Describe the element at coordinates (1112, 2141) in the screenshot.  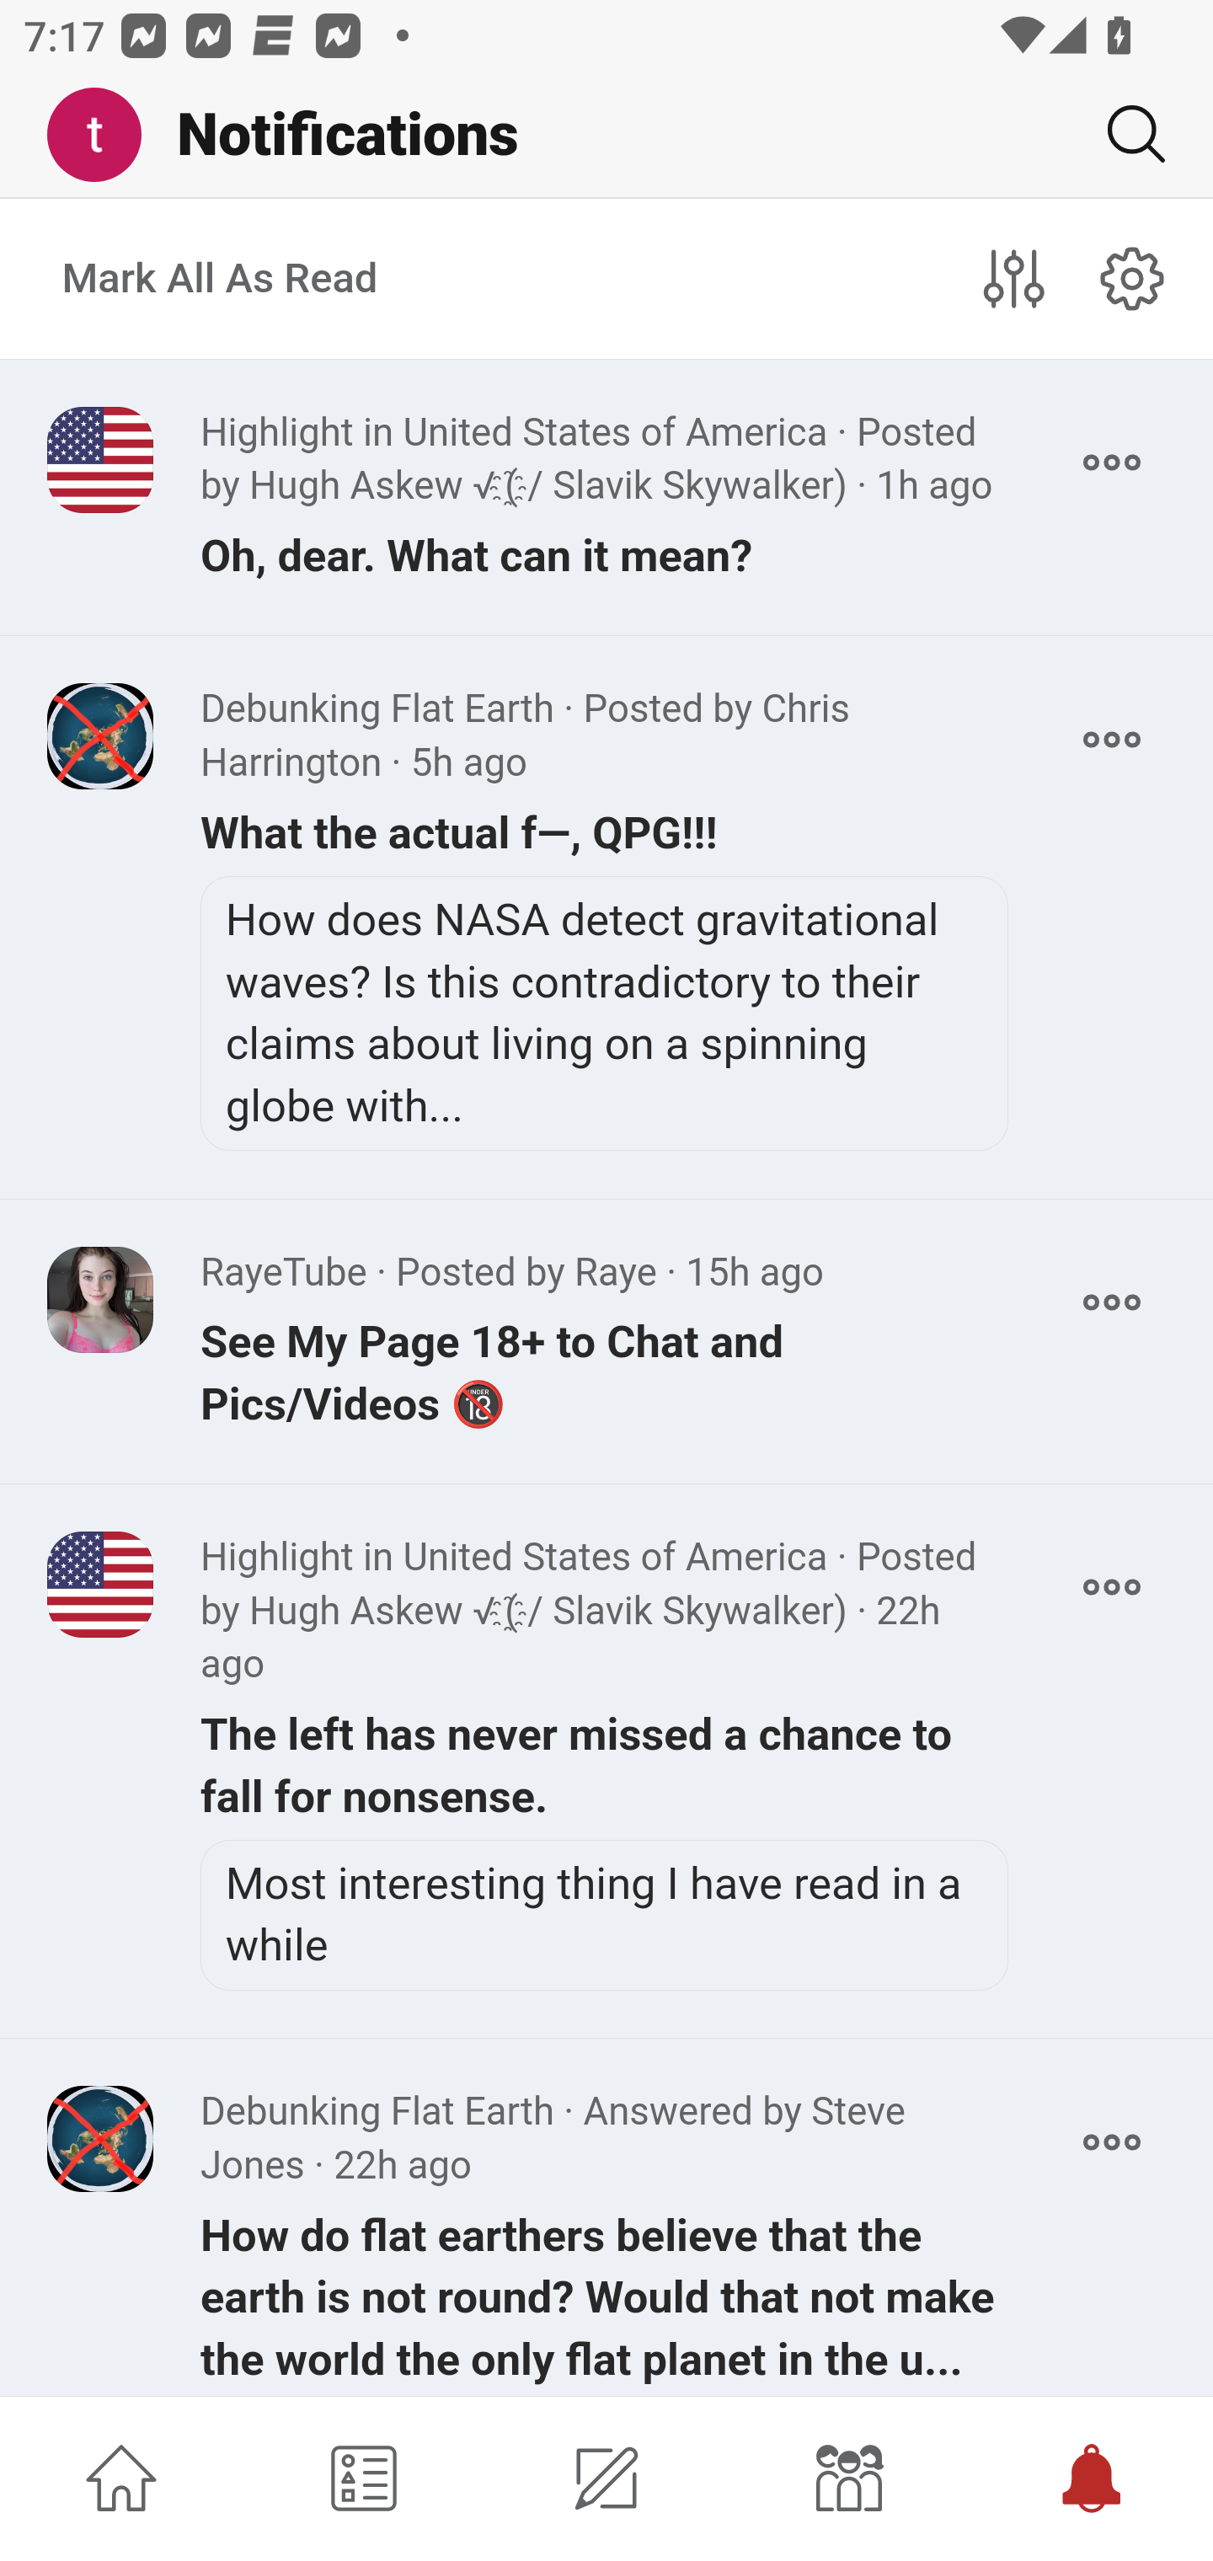
I see `More` at that location.